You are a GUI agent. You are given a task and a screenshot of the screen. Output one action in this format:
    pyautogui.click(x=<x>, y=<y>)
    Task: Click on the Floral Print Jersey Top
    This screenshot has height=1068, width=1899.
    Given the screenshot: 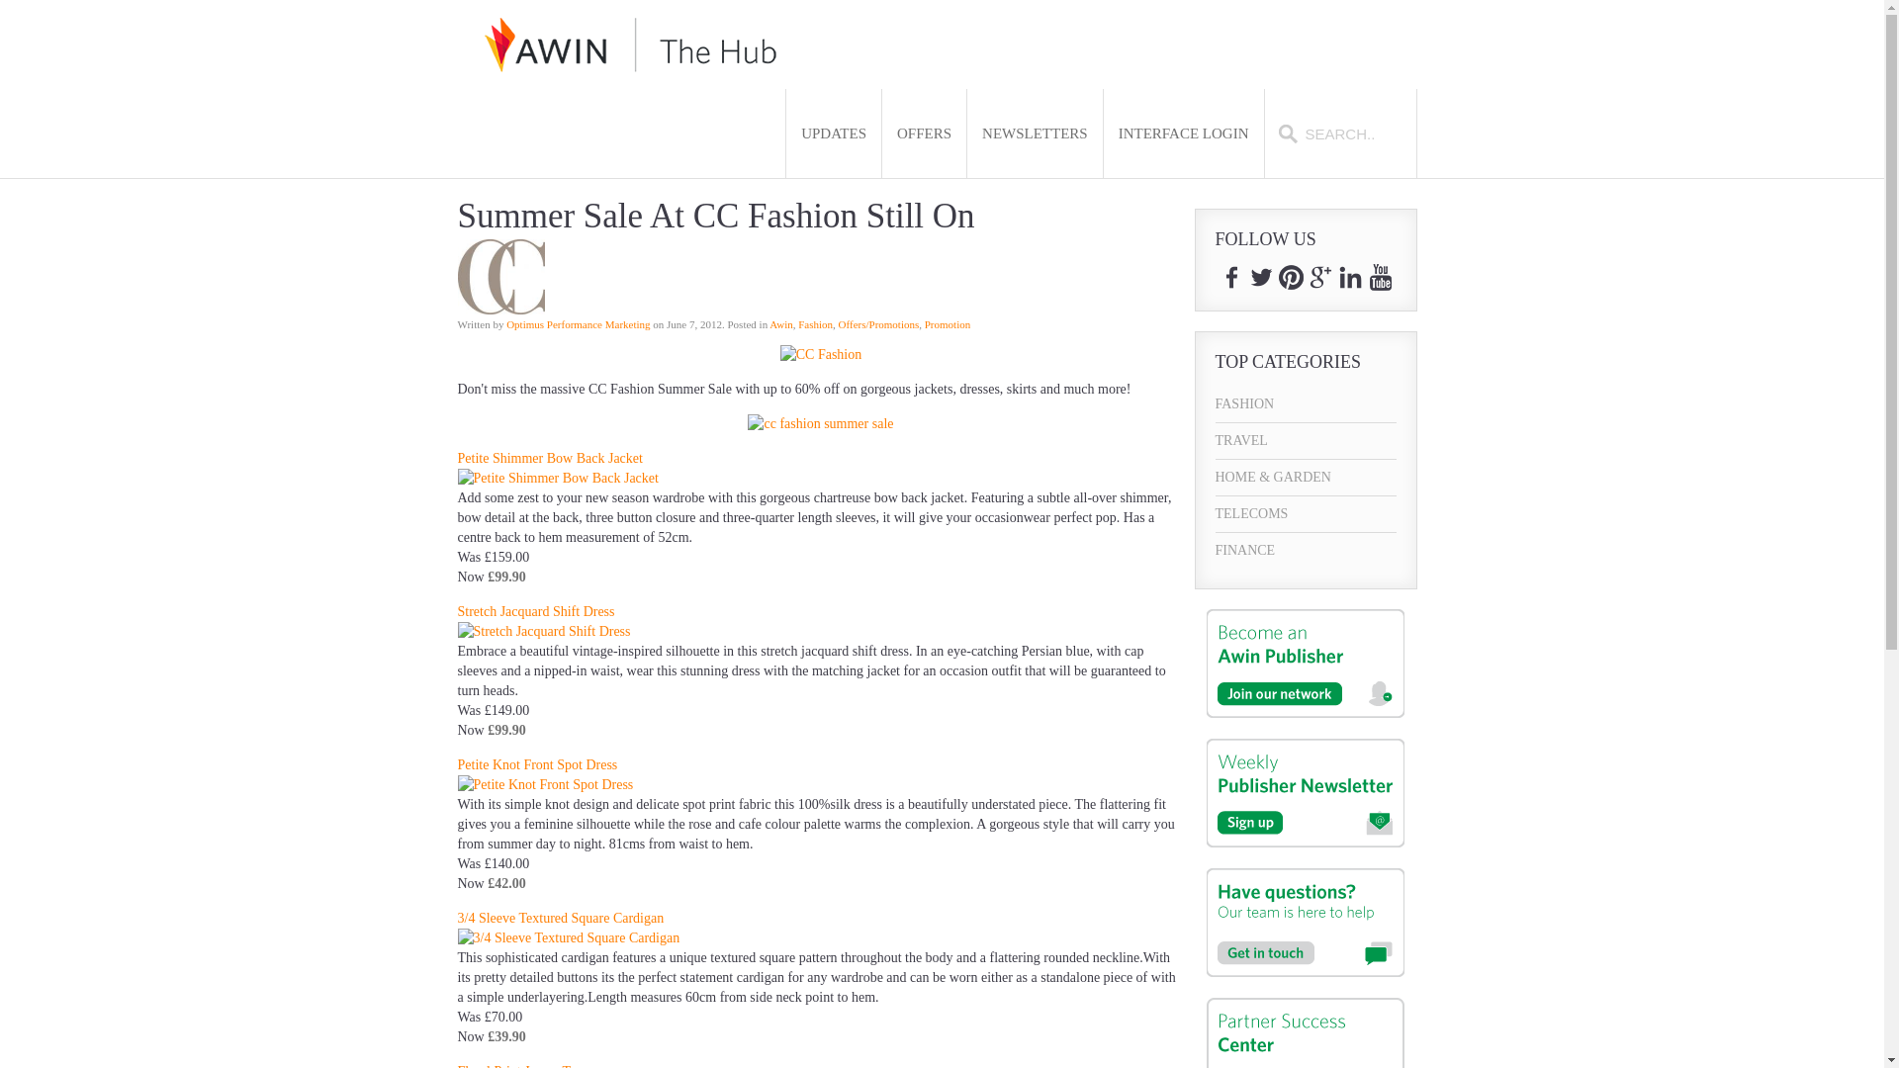 What is the action you would take?
    pyautogui.click(x=520, y=1066)
    